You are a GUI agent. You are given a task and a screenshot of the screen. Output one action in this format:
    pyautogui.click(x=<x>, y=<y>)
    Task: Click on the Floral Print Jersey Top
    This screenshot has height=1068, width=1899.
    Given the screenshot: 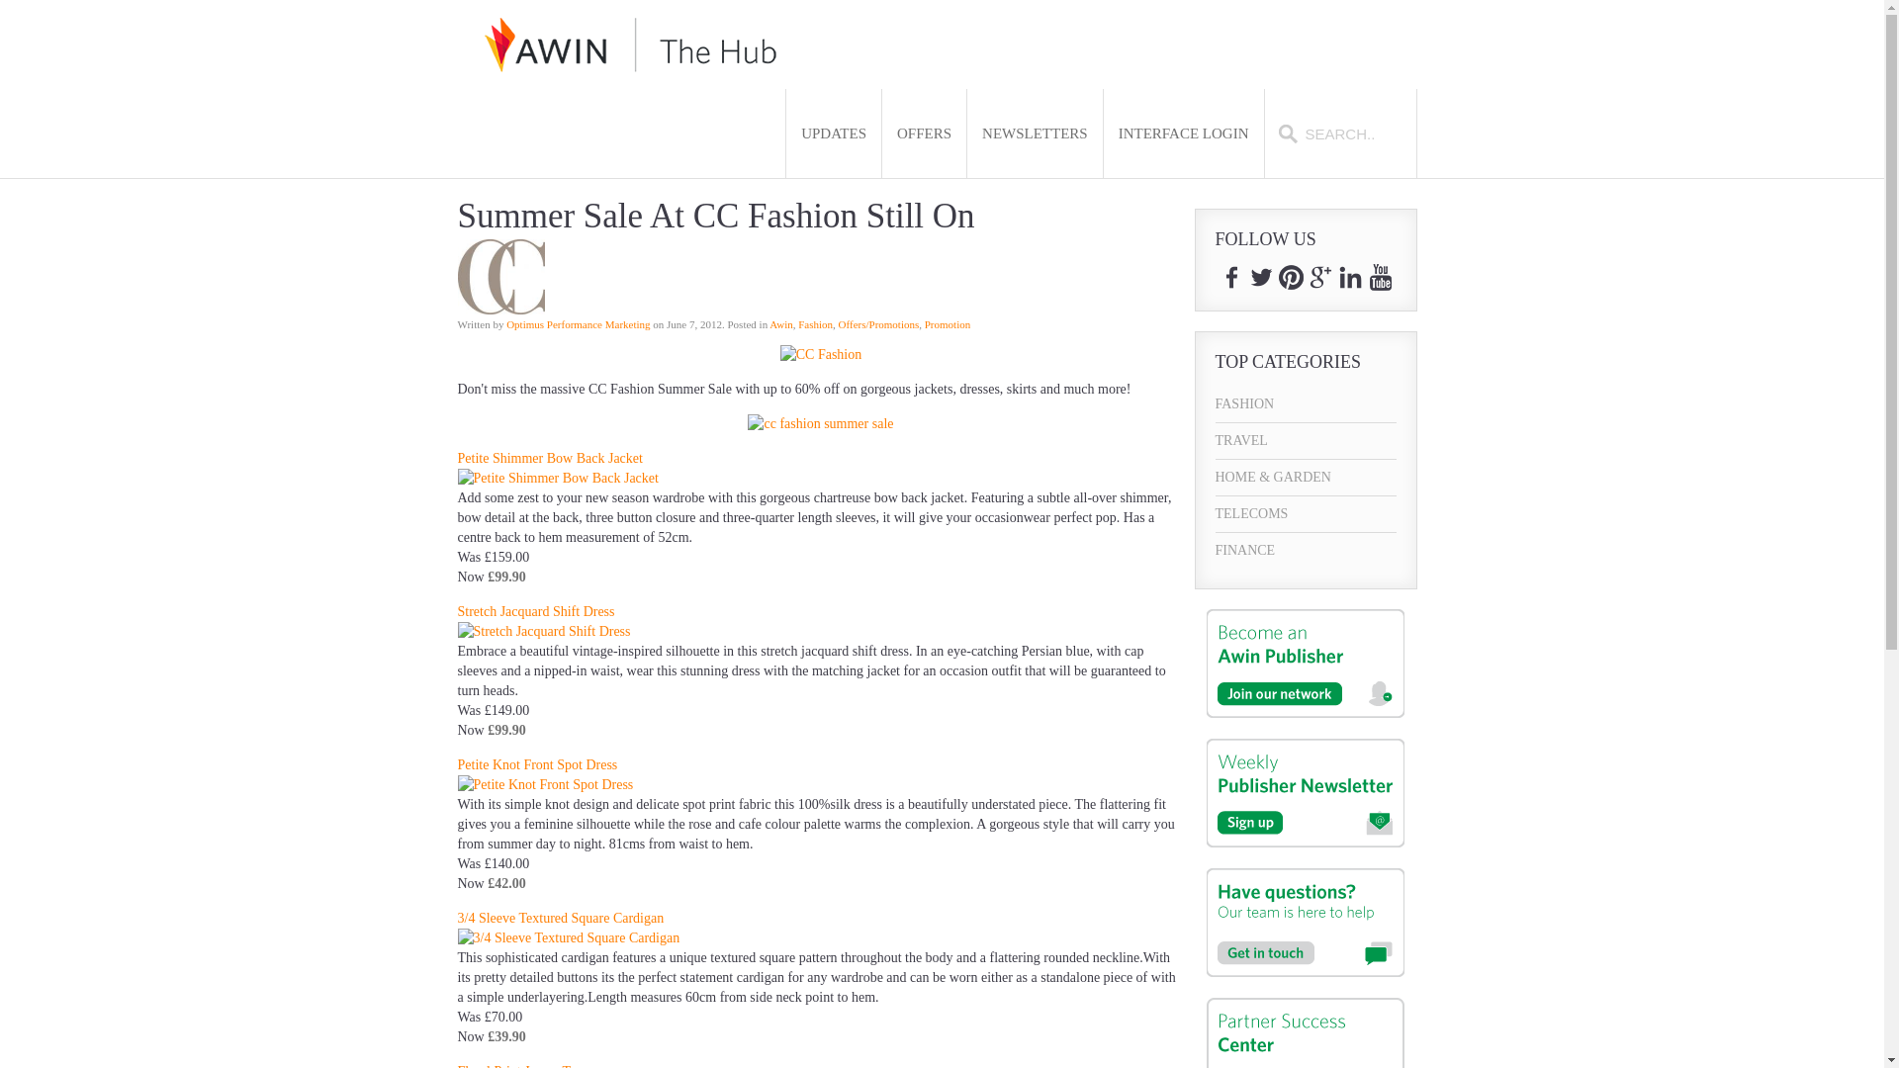 What is the action you would take?
    pyautogui.click(x=520, y=1066)
    